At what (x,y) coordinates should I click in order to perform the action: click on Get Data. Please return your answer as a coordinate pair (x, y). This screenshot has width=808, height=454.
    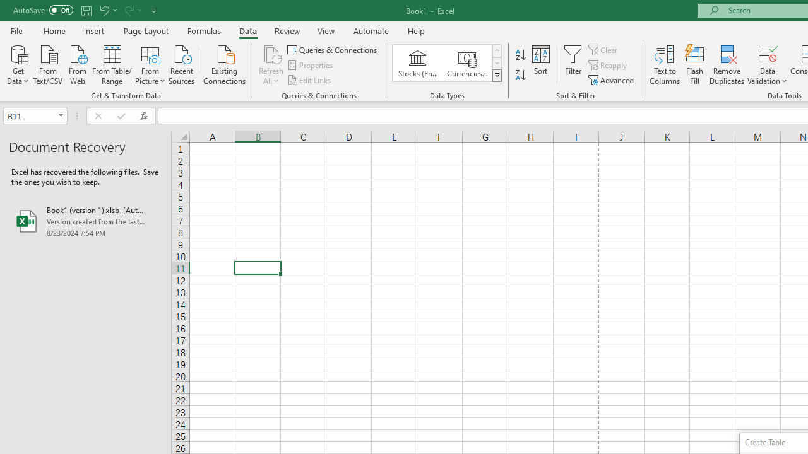
    Looking at the image, I should click on (18, 64).